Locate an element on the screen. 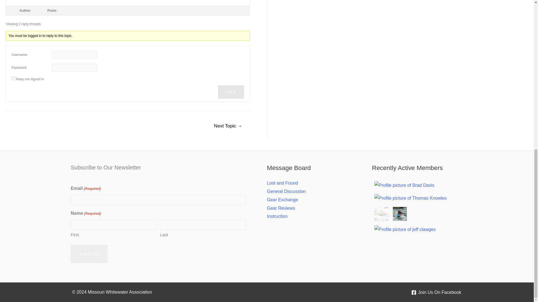 The width and height of the screenshot is (538, 302). forever is located at coordinates (13, 78).